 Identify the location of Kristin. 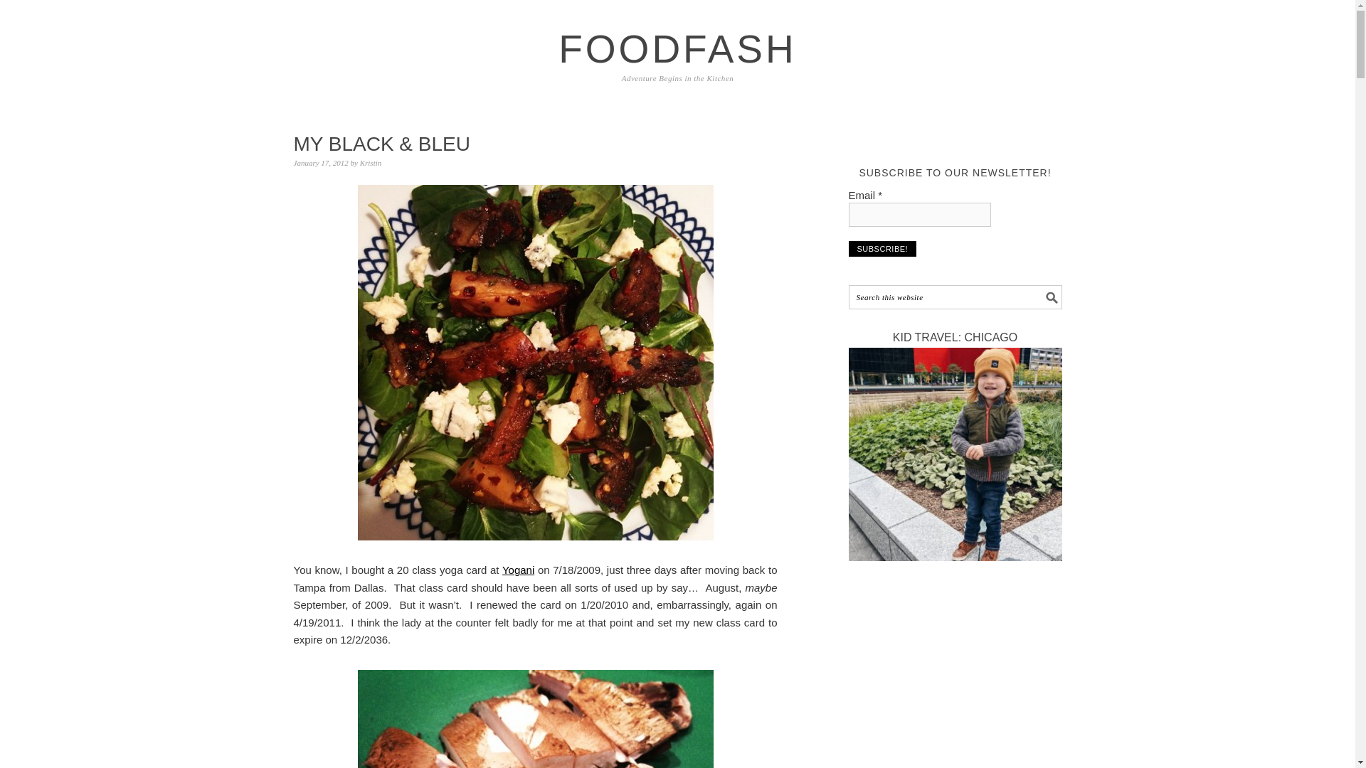
(371, 162).